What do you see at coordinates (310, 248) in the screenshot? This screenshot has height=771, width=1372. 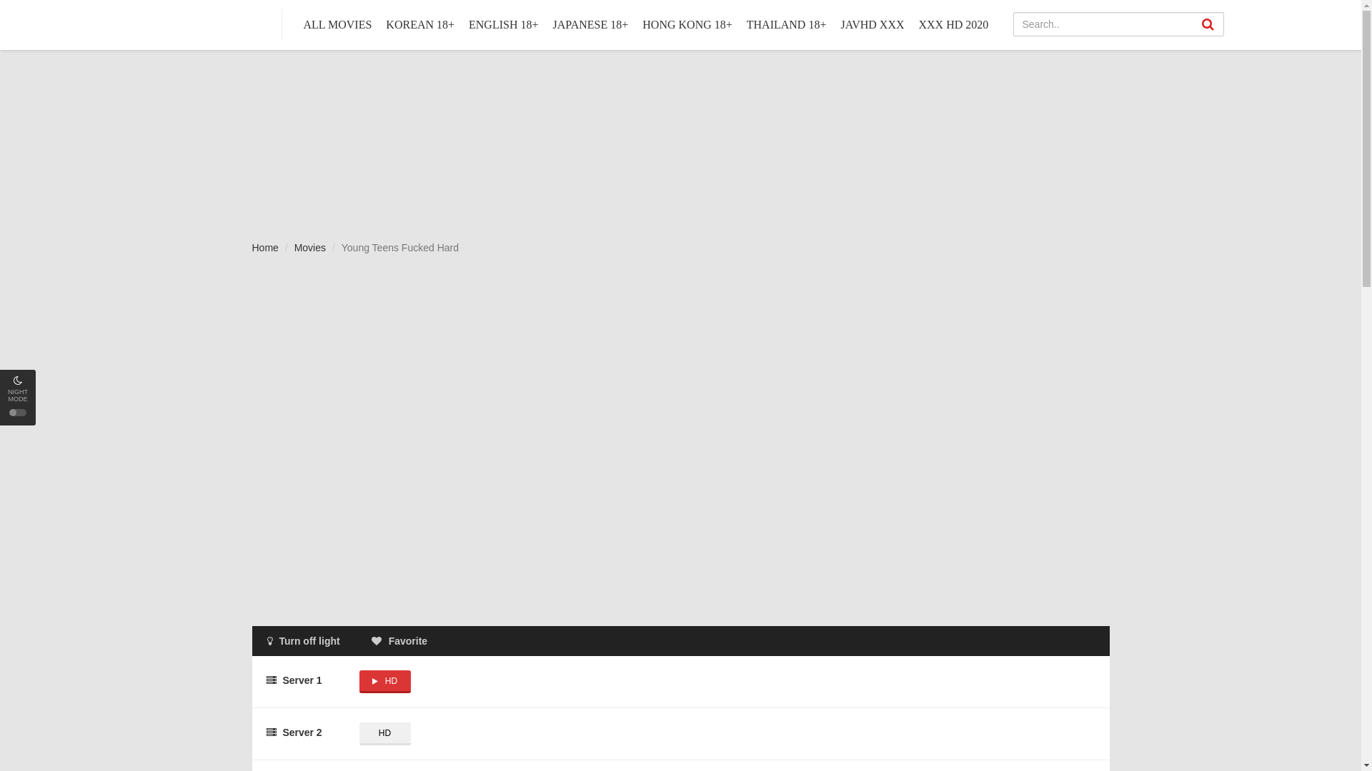 I see `Movies` at bounding box center [310, 248].